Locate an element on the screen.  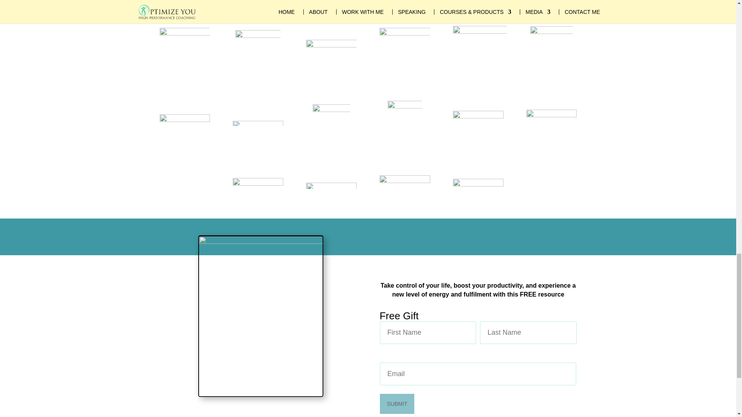
fidelity-vector-logo is located at coordinates (551, 124).